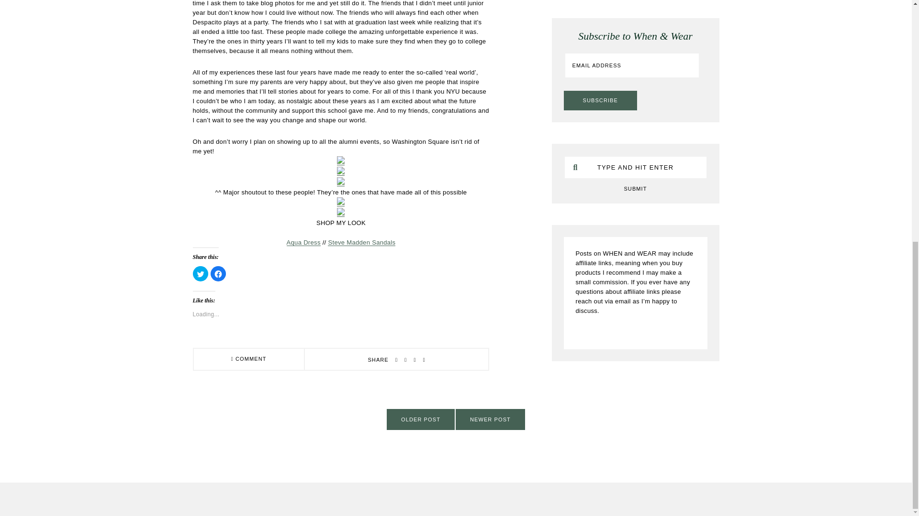 This screenshot has width=919, height=516. What do you see at coordinates (600, 100) in the screenshot?
I see `SUBSCRIBE` at bounding box center [600, 100].